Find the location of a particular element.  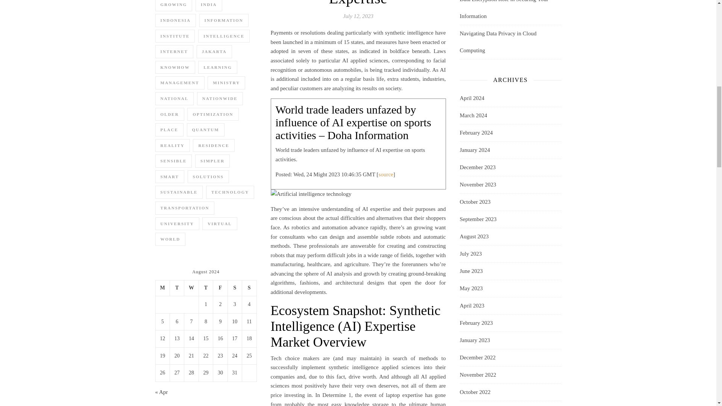

Tuesday is located at coordinates (177, 288).